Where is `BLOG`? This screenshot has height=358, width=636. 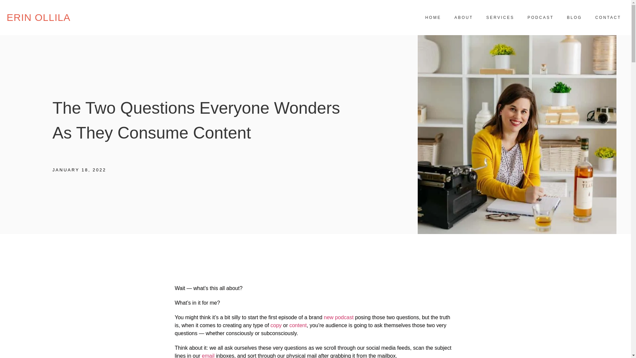
BLOG is located at coordinates (574, 17).